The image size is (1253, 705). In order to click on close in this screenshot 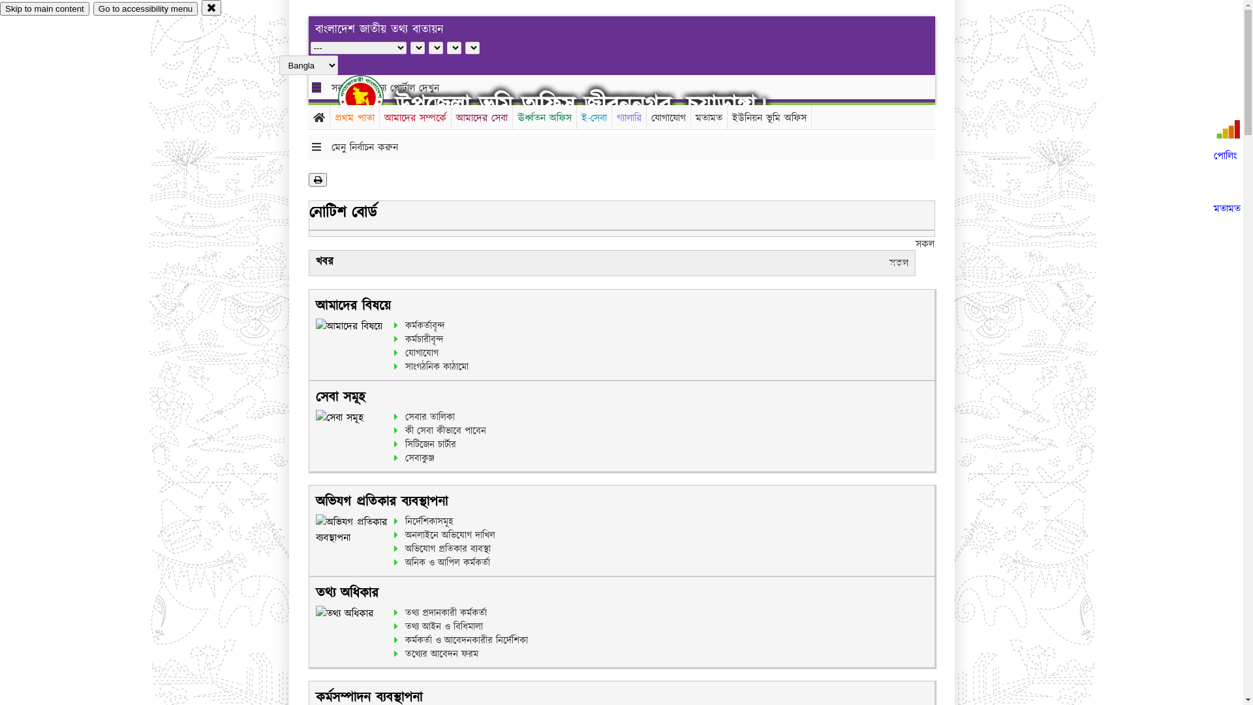, I will do `click(211, 8)`.